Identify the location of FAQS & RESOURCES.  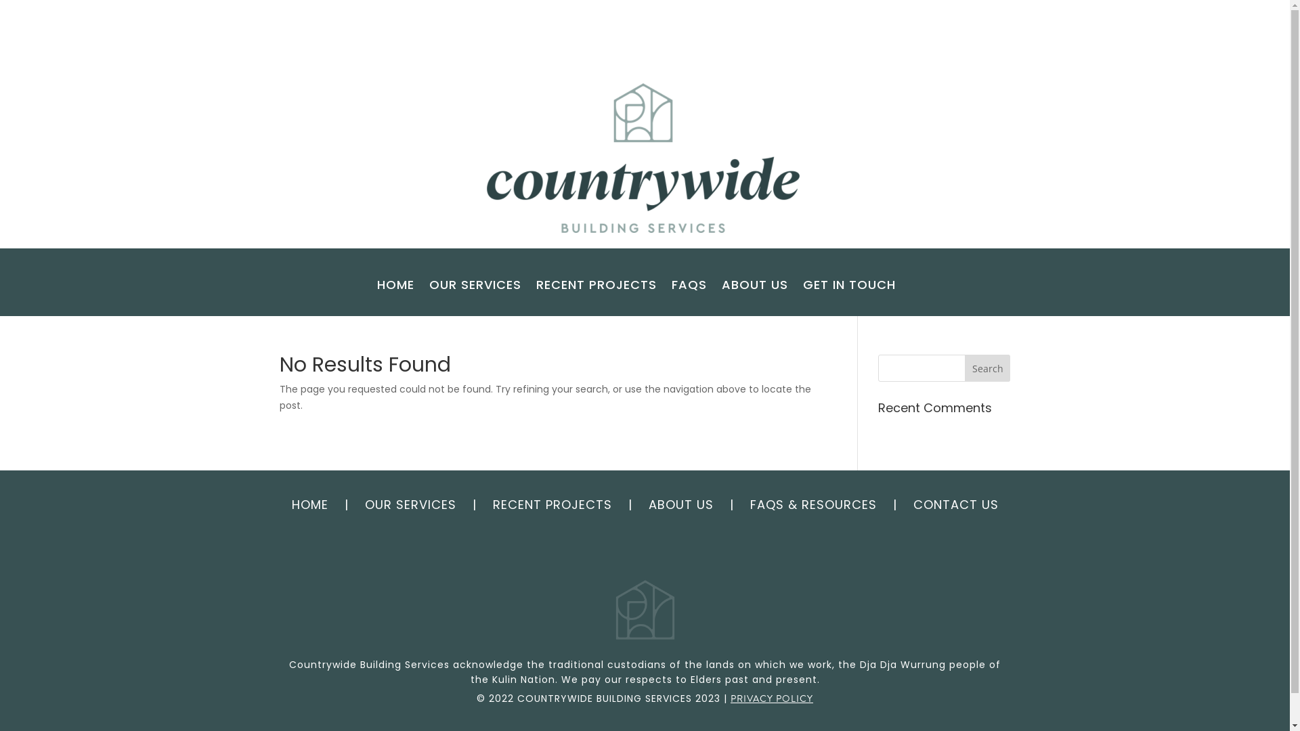
(814, 505).